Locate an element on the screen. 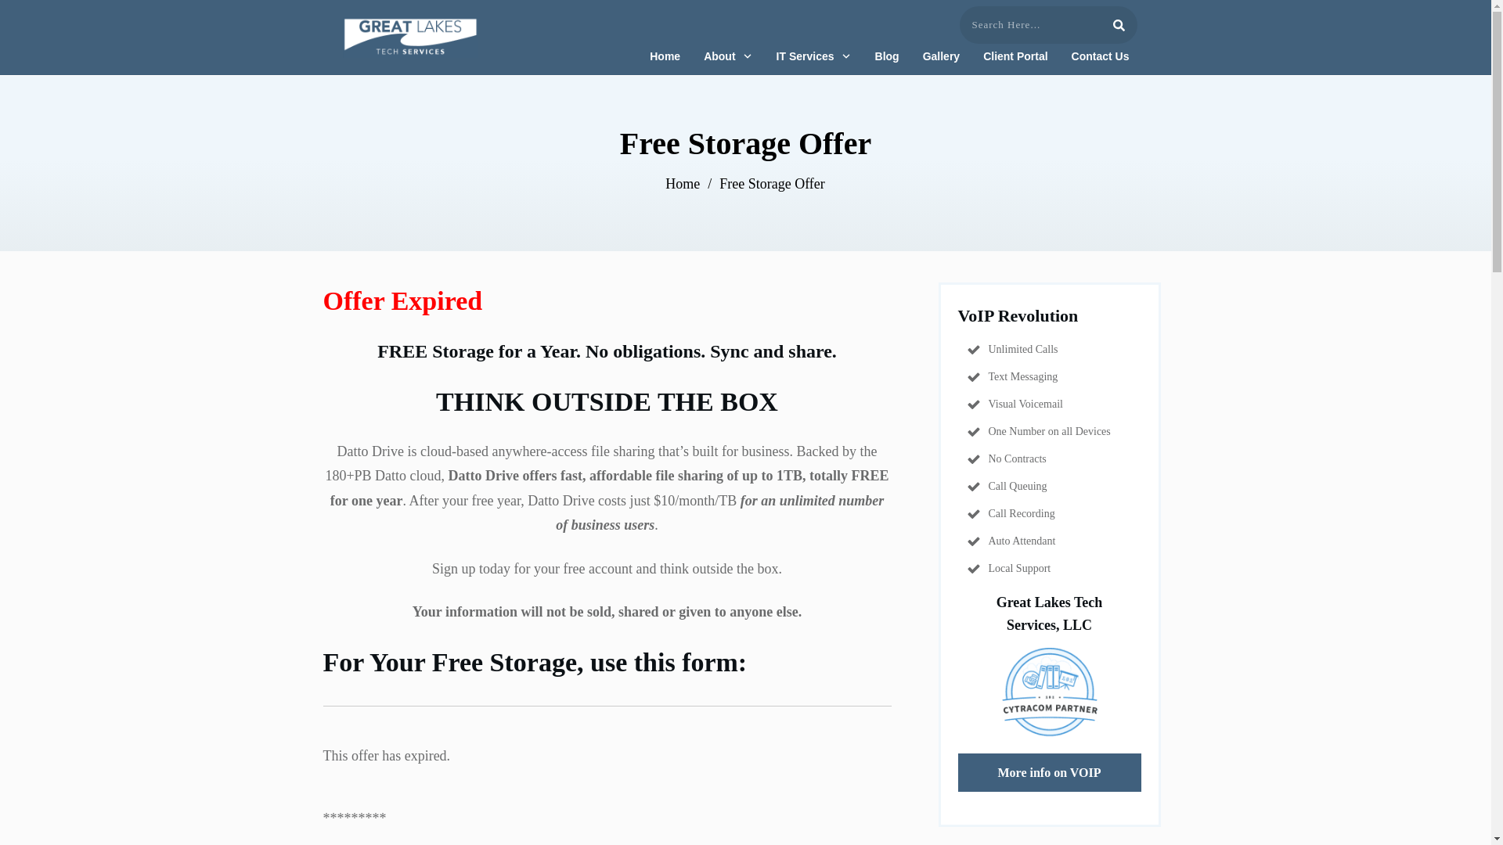  Gallery is located at coordinates (941, 56).